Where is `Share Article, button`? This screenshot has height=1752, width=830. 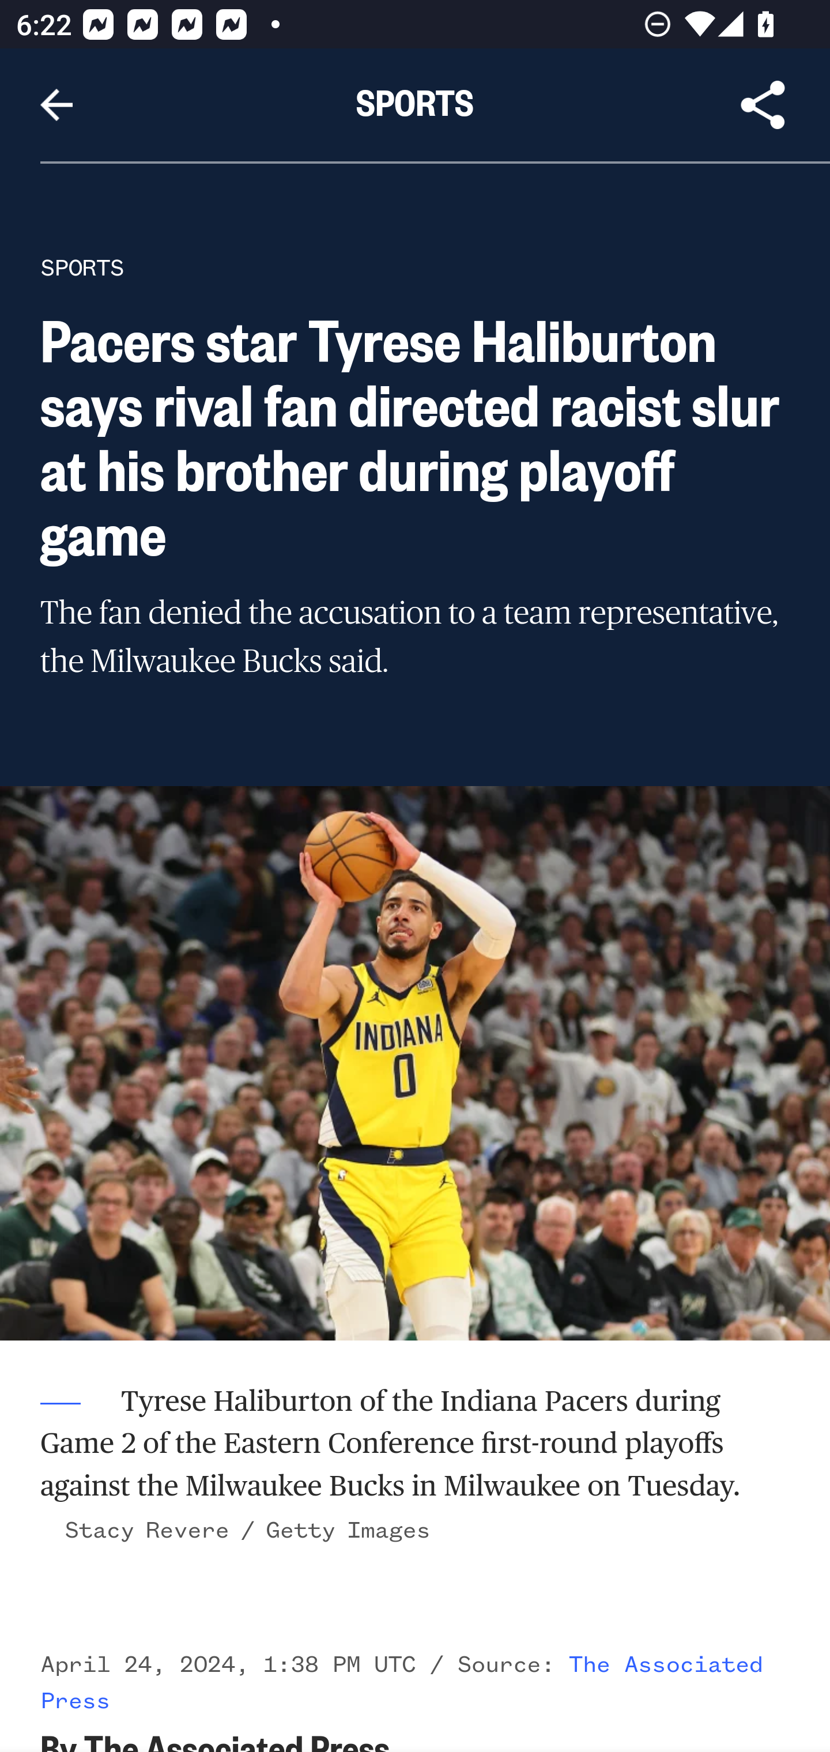 Share Article, button is located at coordinates (763, 105).